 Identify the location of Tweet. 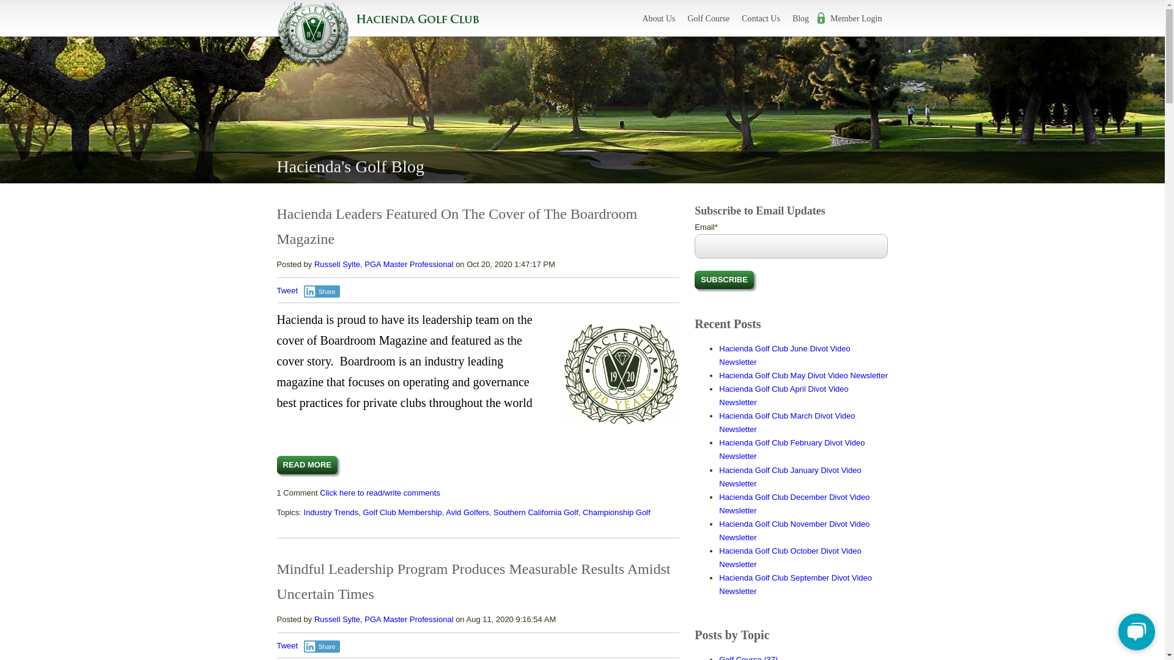
(287, 645).